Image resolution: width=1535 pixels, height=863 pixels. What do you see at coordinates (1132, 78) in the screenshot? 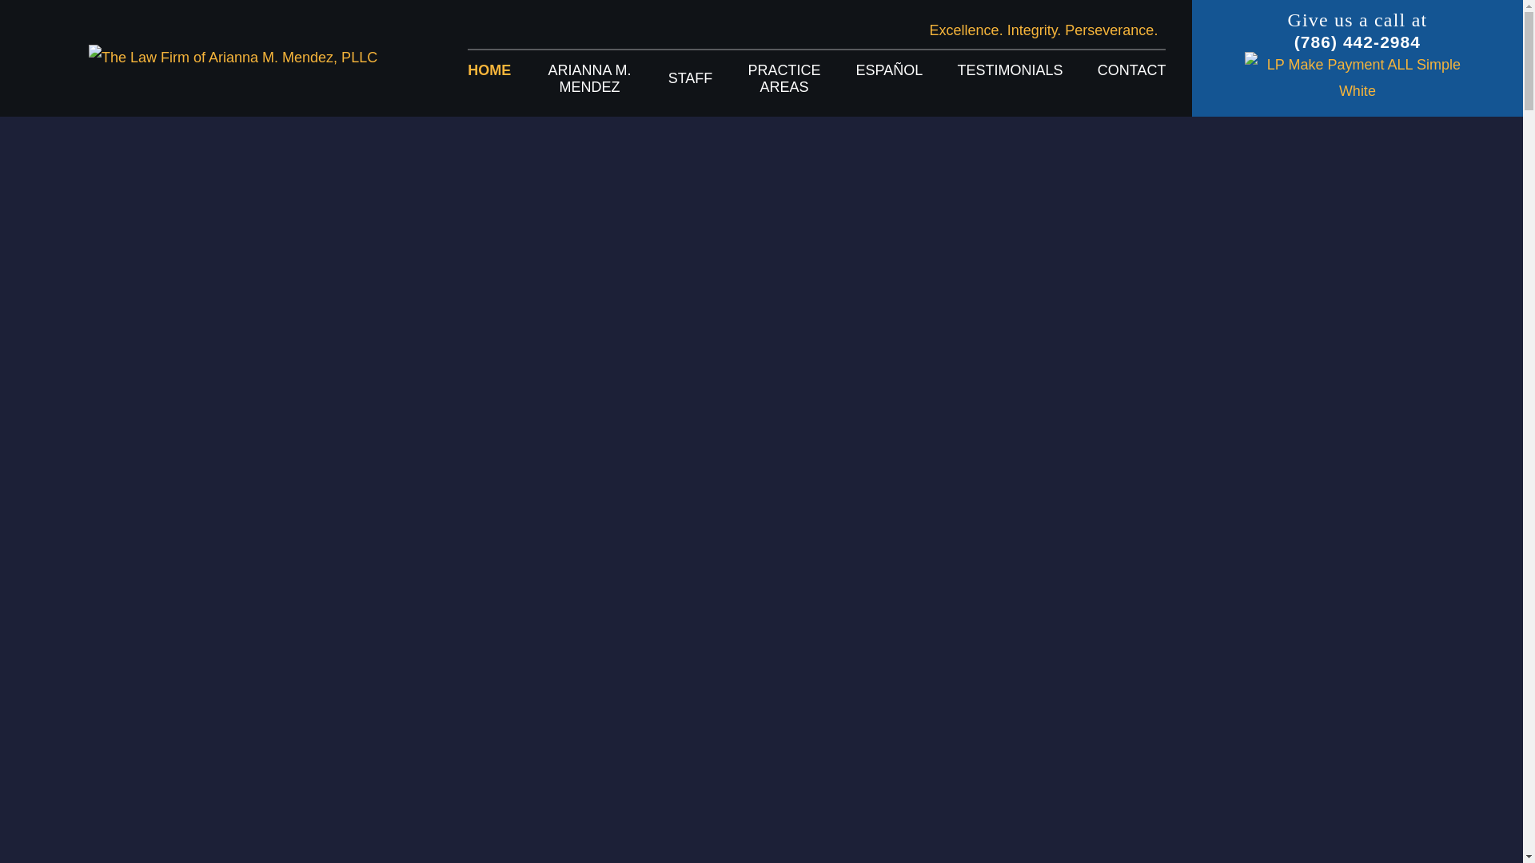
I see `CONTACT` at bounding box center [1132, 78].